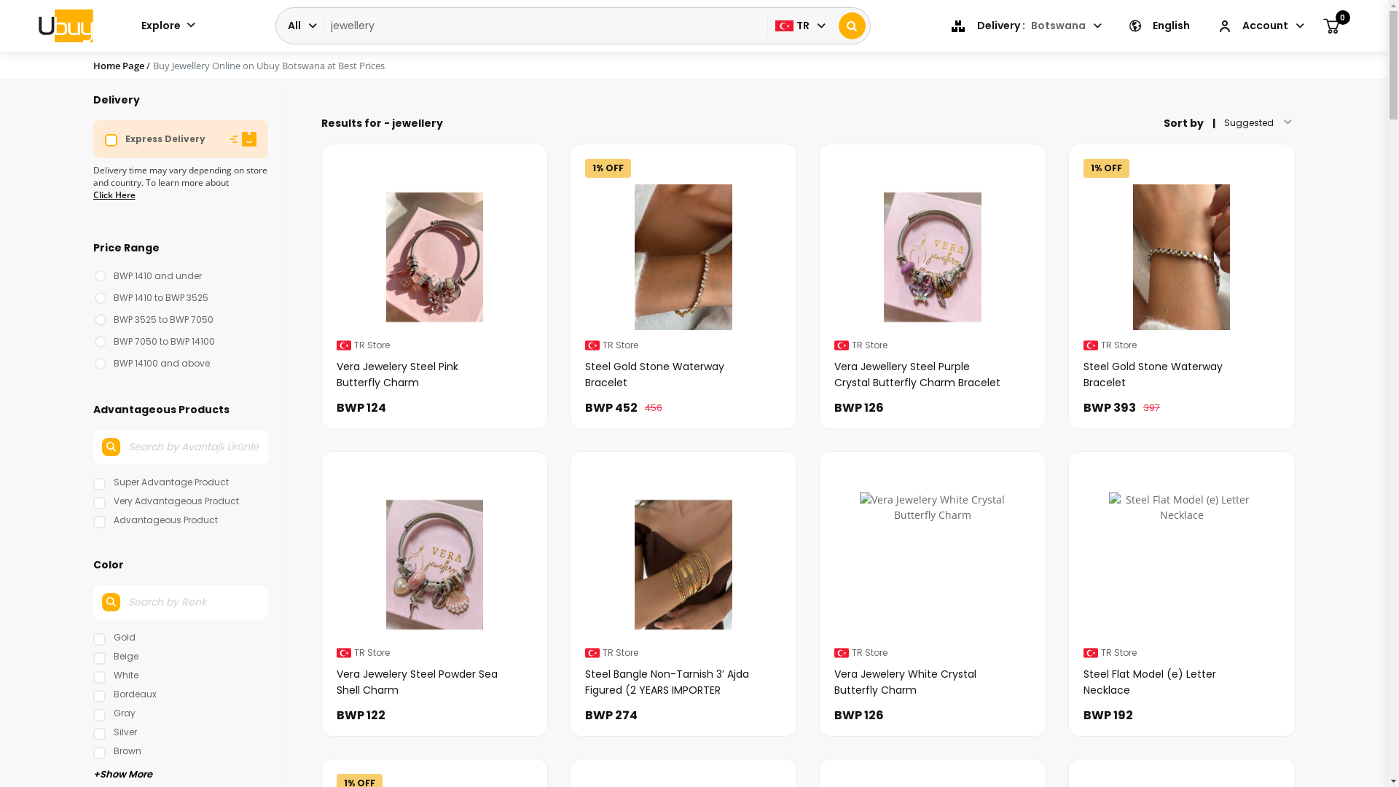 The width and height of the screenshot is (1399, 787). Describe the element at coordinates (800, 26) in the screenshot. I see `TR` at that location.